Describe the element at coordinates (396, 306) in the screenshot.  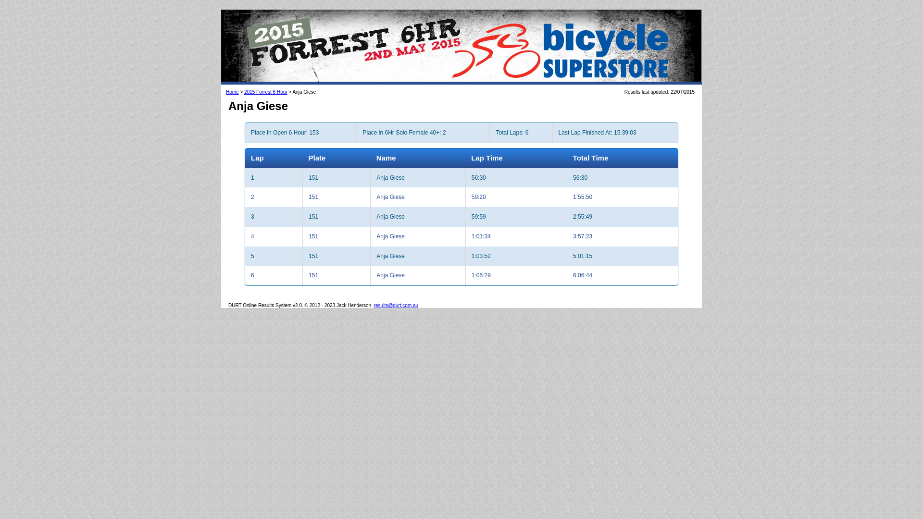
I see `results@durt.com.au` at that location.